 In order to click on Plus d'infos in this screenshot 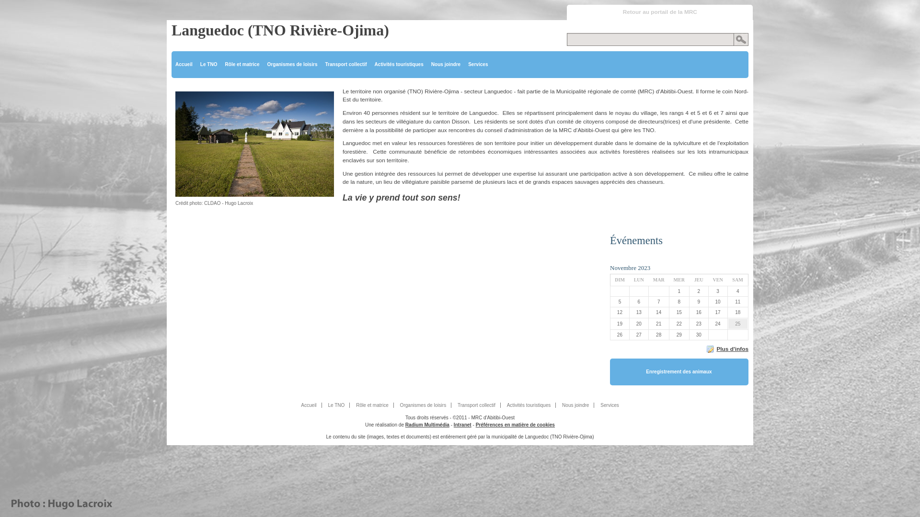, I will do `click(727, 349)`.